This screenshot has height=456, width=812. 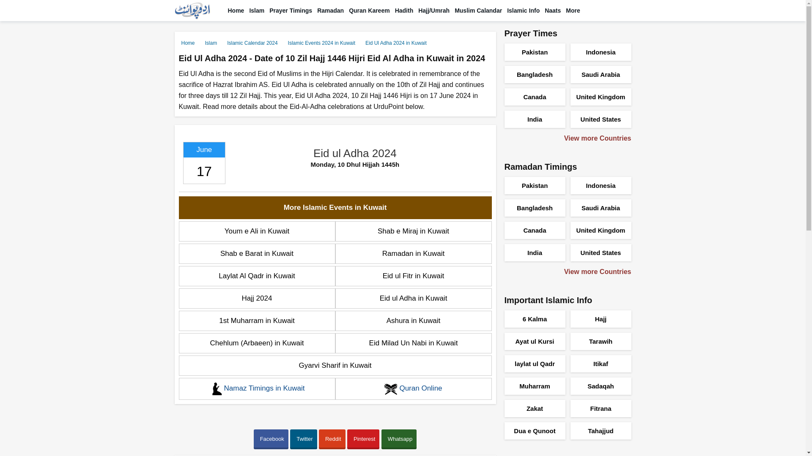 I want to click on Islam Home, so click(x=257, y=10).